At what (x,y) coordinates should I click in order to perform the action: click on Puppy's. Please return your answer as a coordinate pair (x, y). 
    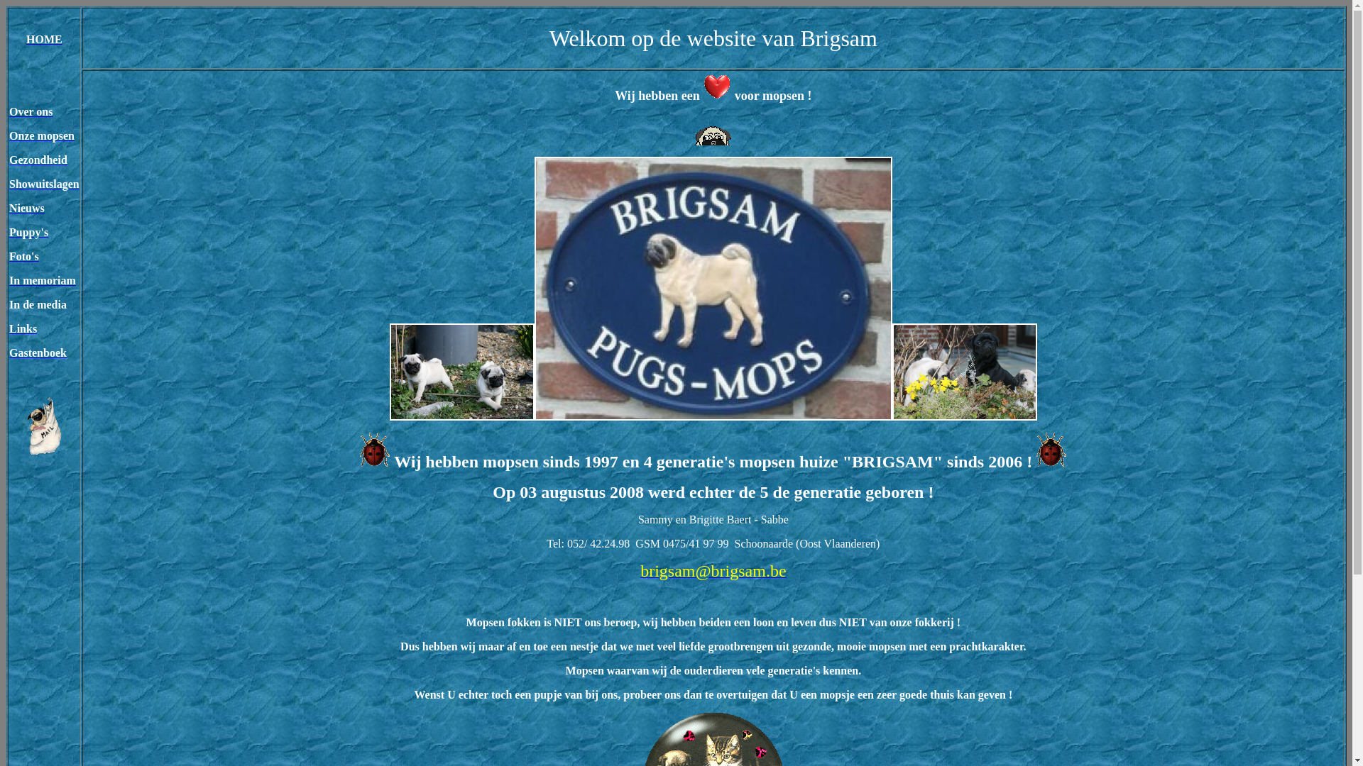
    Looking at the image, I should click on (28, 233).